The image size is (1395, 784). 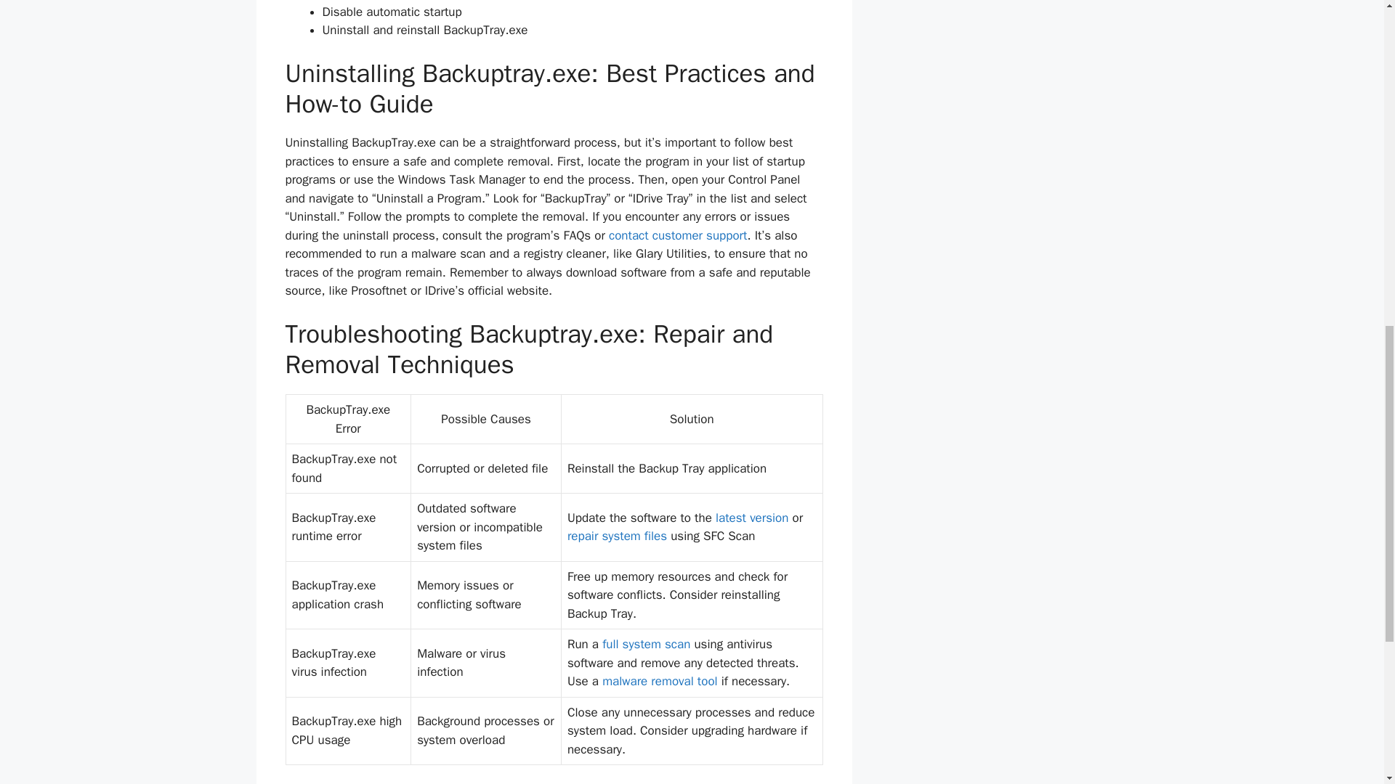 What do you see at coordinates (660, 681) in the screenshot?
I see `What is backupfull.exe and its errors?` at bounding box center [660, 681].